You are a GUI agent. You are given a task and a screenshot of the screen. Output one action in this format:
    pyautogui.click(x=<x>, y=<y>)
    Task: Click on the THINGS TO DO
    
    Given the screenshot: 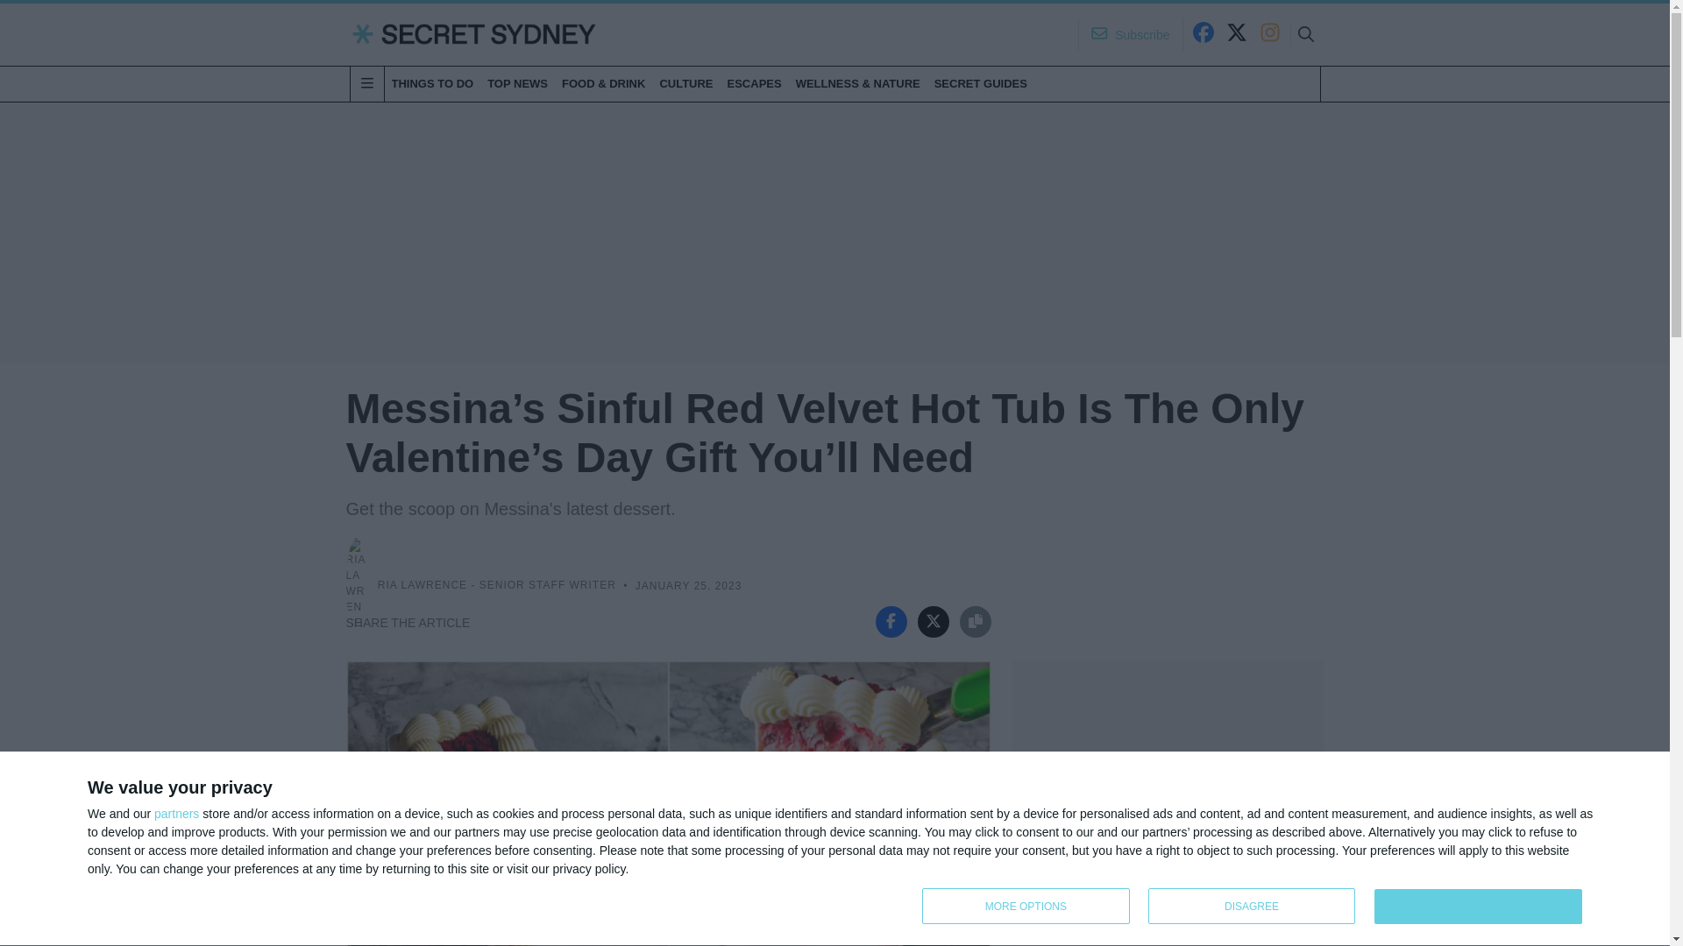 What is the action you would take?
    pyautogui.click(x=431, y=83)
    